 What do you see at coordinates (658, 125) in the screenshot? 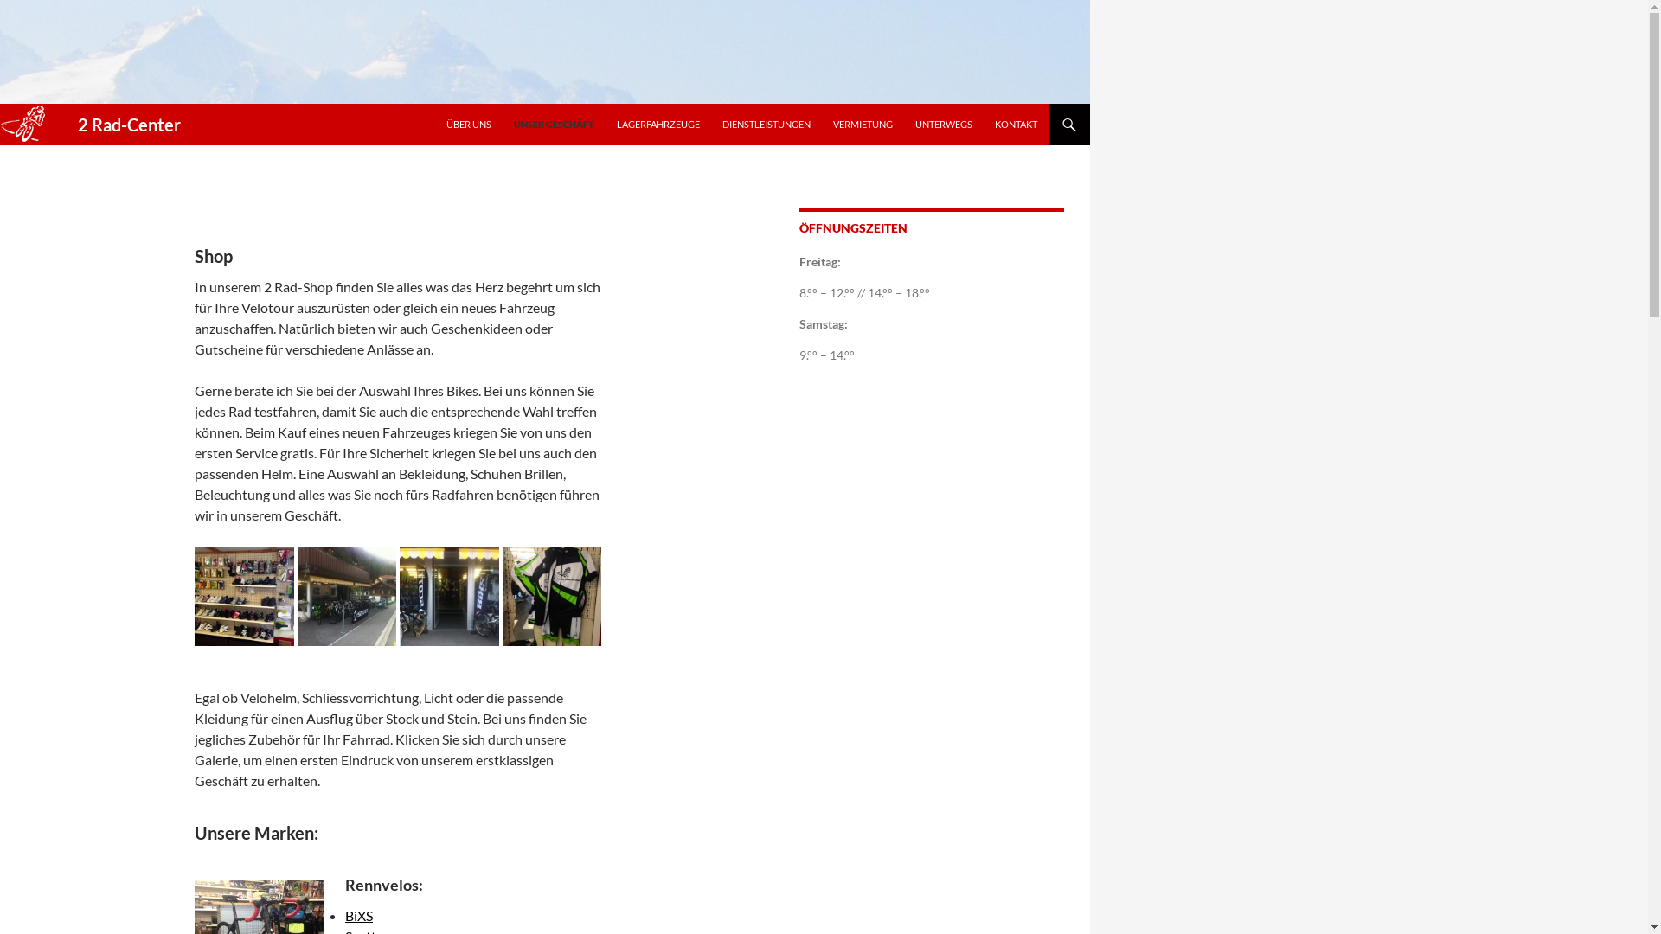
I see `LAGERFAHRZEUGE` at bounding box center [658, 125].